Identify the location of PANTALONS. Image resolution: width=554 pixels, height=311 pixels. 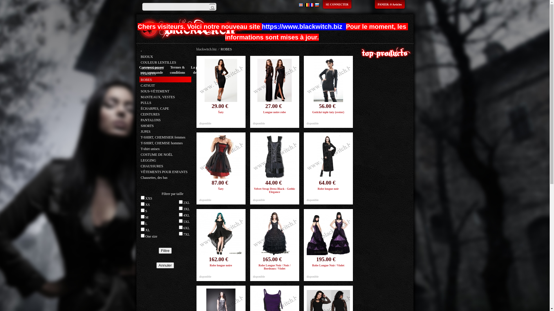
(151, 120).